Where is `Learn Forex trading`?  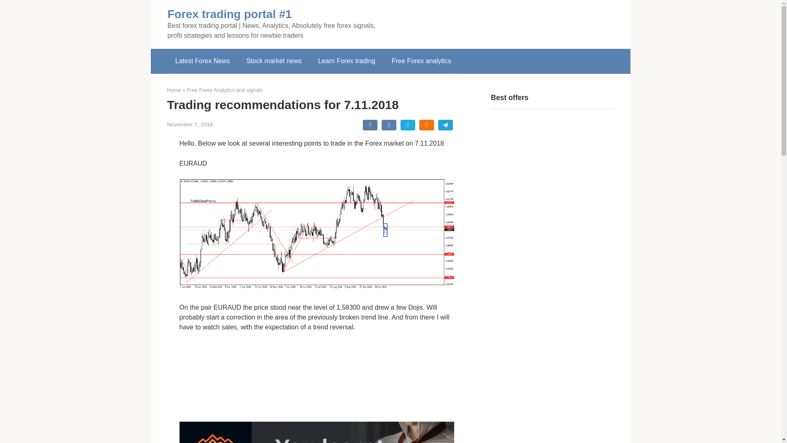 Learn Forex trading is located at coordinates (347, 61).